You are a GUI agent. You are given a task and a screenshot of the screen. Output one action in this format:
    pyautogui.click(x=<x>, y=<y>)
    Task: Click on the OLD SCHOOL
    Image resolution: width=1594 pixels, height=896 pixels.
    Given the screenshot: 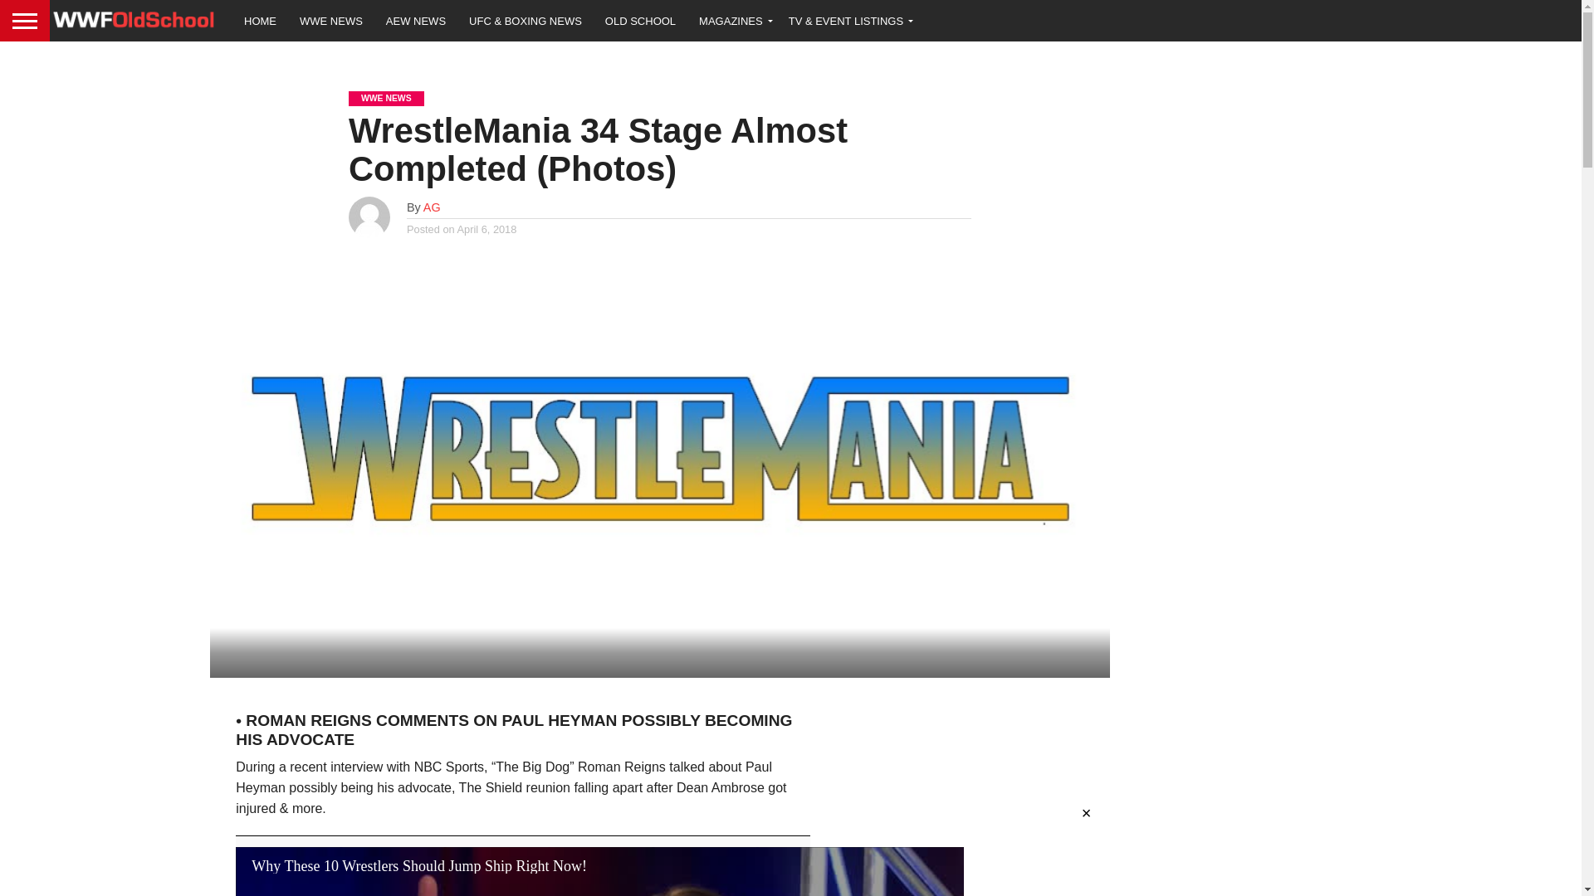 What is the action you would take?
    pyautogui.click(x=639, y=20)
    